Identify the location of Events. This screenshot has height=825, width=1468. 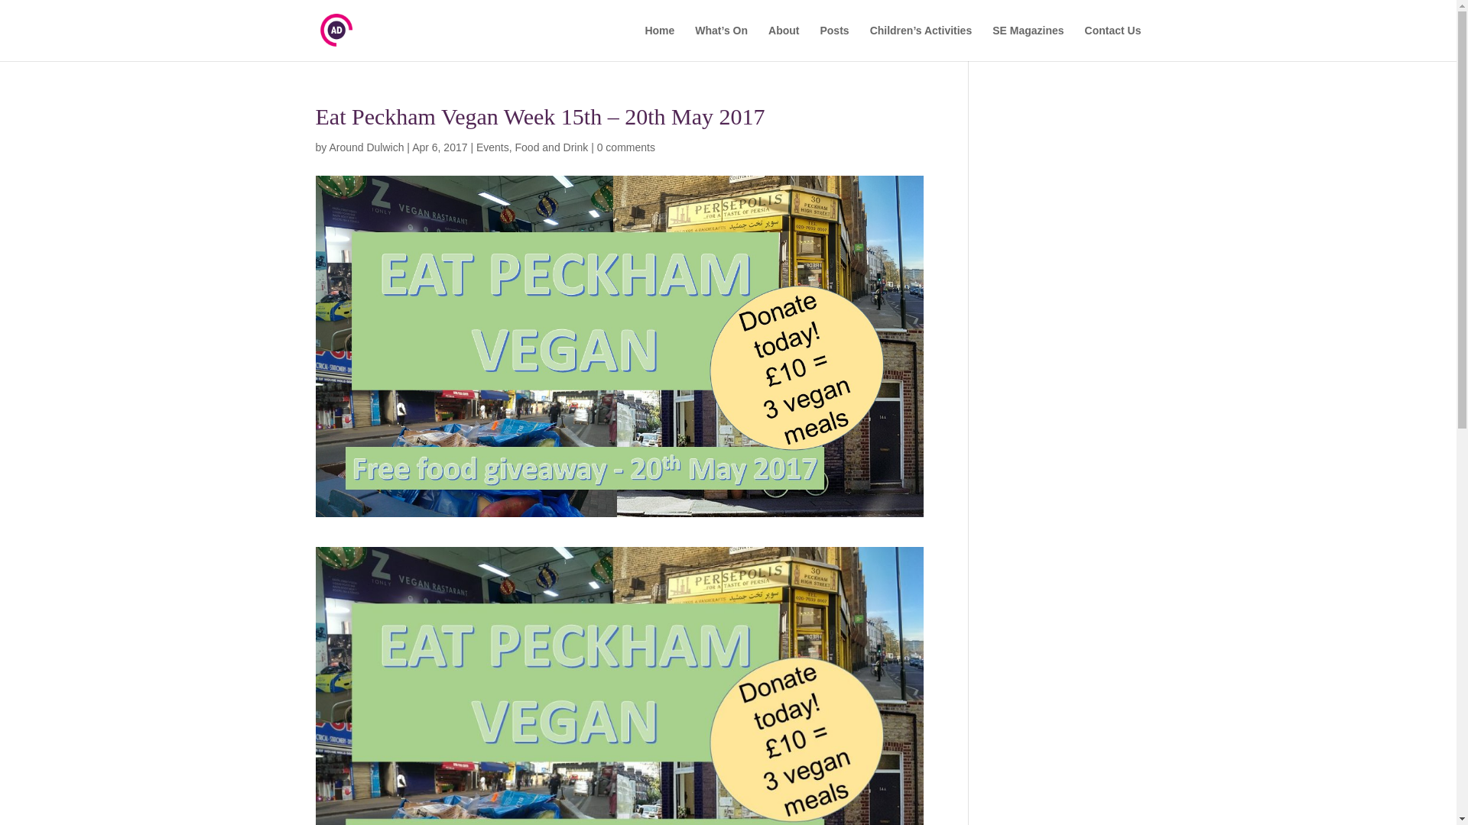
(492, 147).